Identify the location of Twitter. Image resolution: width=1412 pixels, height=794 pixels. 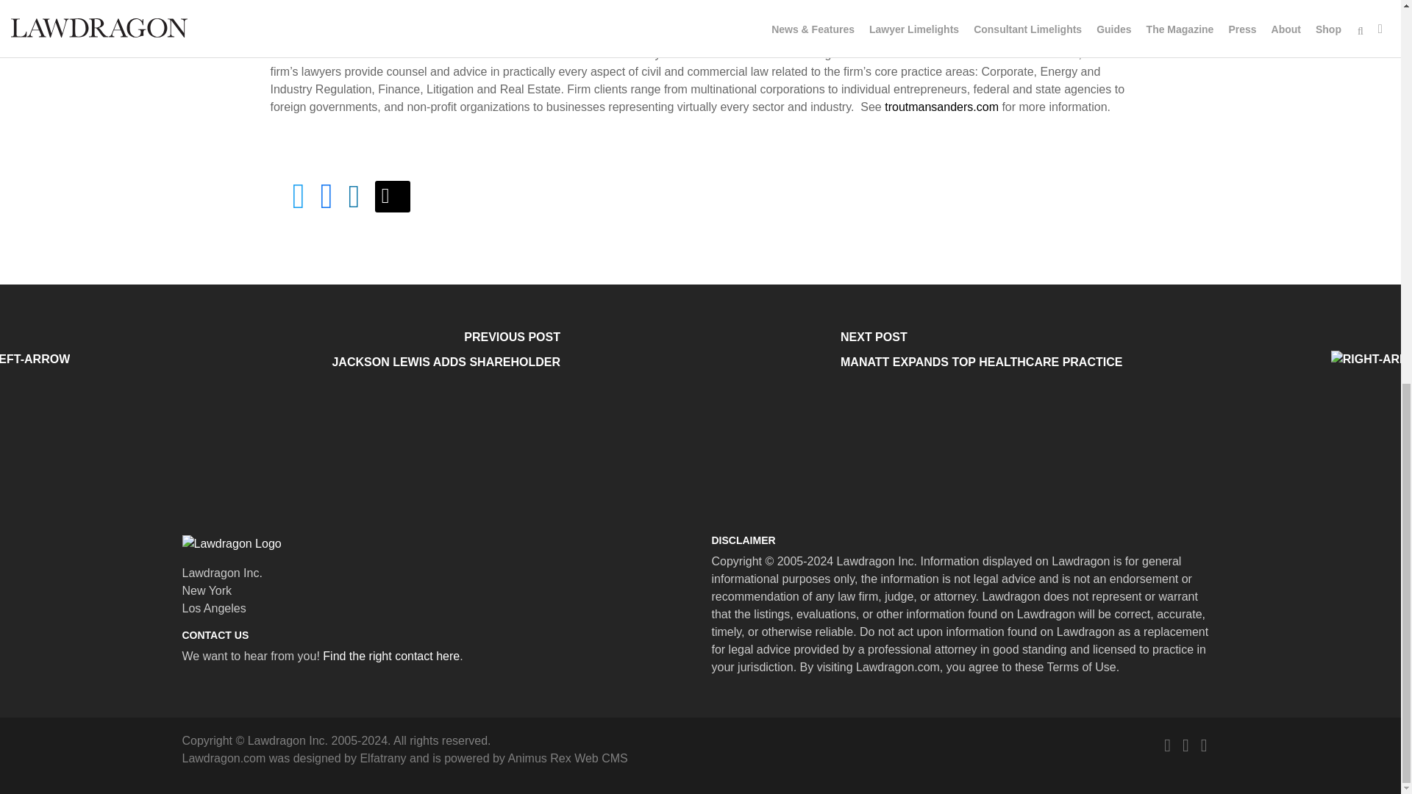
(1166, 745).